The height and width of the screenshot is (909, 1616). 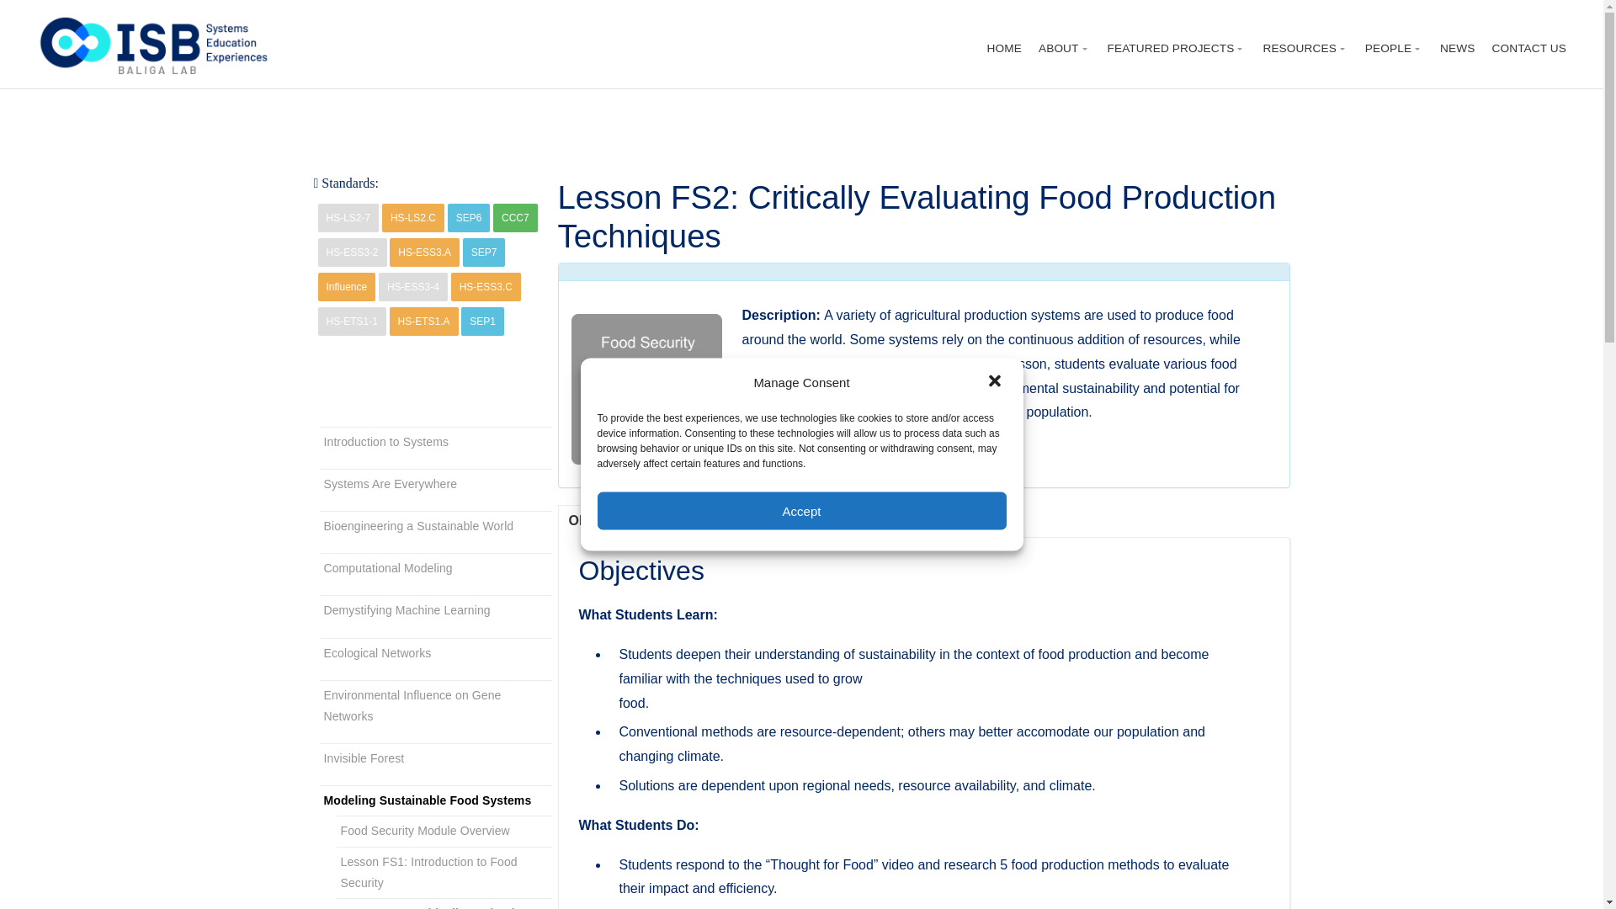 What do you see at coordinates (352, 322) in the screenshot?
I see `HS-ETS1-1 Evidence Statement` at bounding box center [352, 322].